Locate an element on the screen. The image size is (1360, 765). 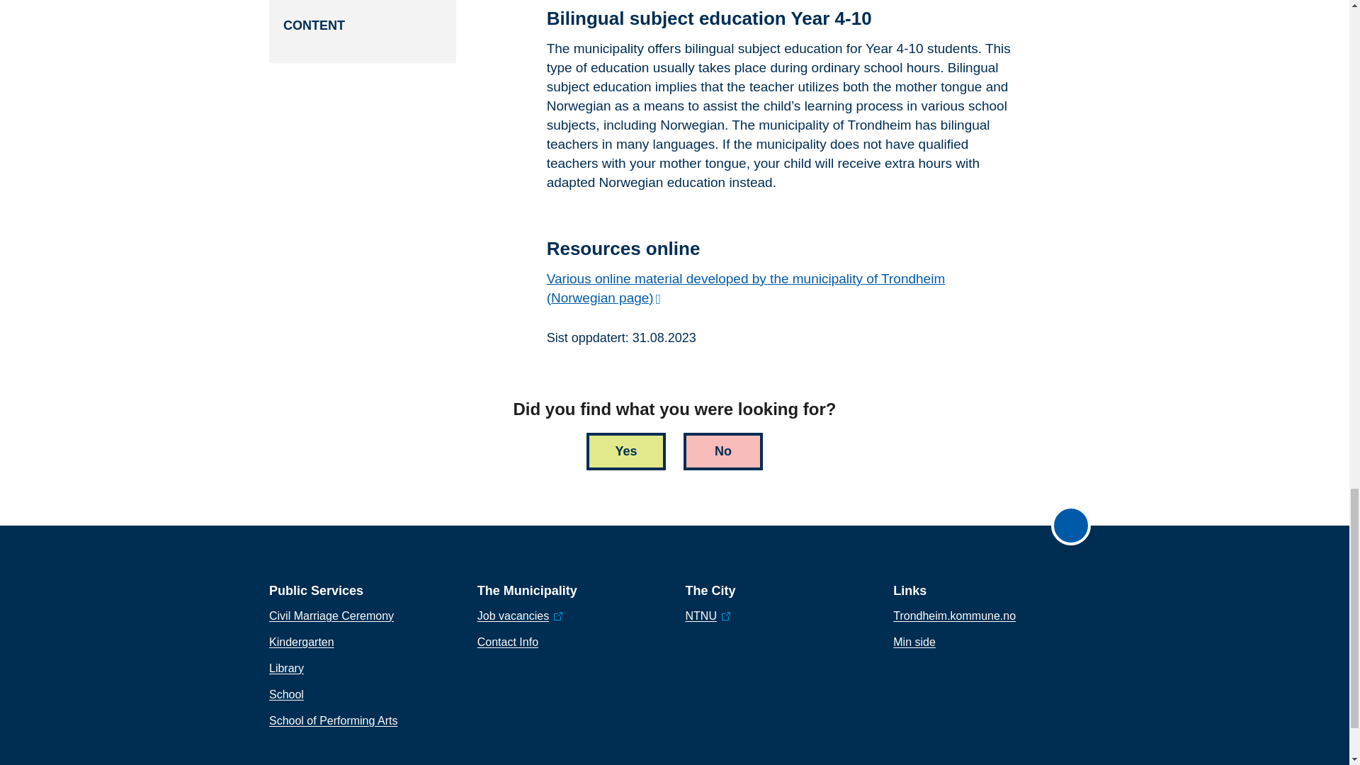
Job vacancies is located at coordinates (520, 616).